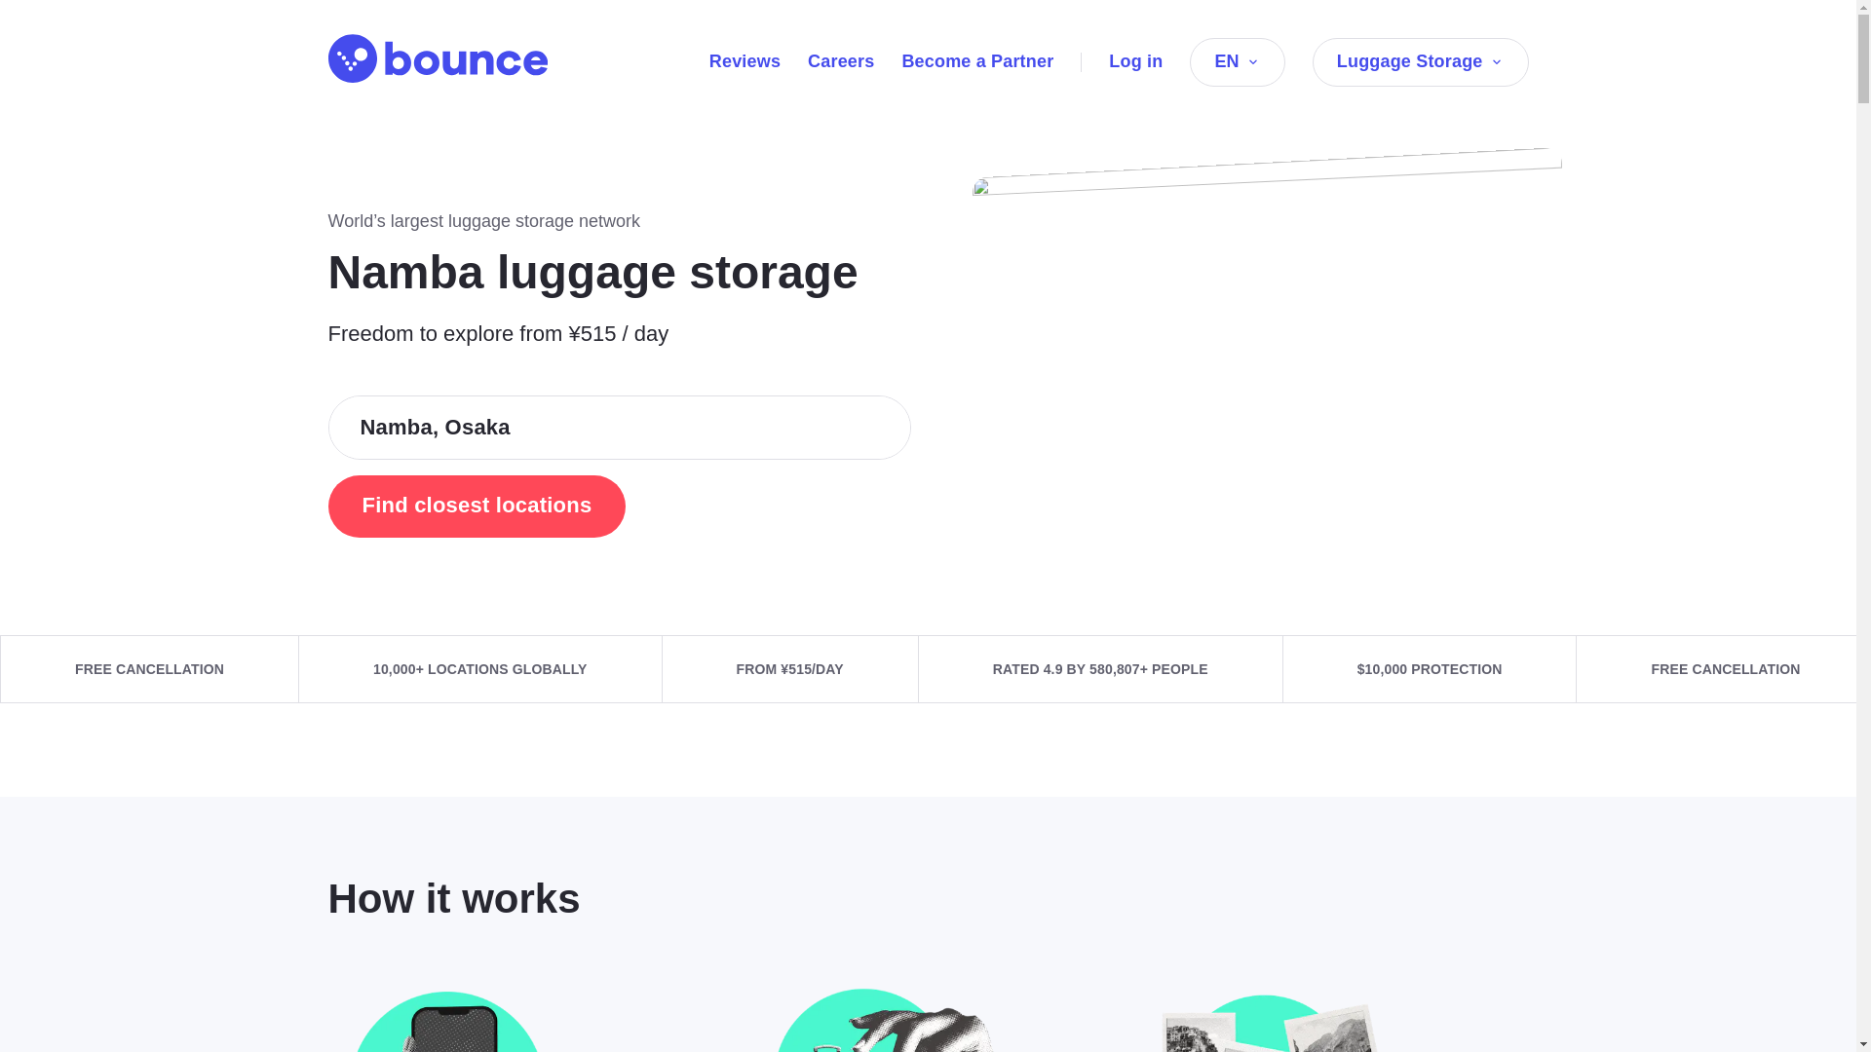 Image resolution: width=1871 pixels, height=1052 pixels. Describe the element at coordinates (1421, 61) in the screenshot. I see `Luggage Storage` at that location.